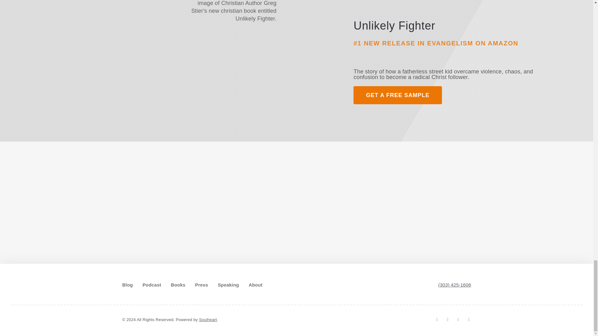 Image resolution: width=598 pixels, height=336 pixels. What do you see at coordinates (397, 95) in the screenshot?
I see `GET A FREE SAMPLE` at bounding box center [397, 95].